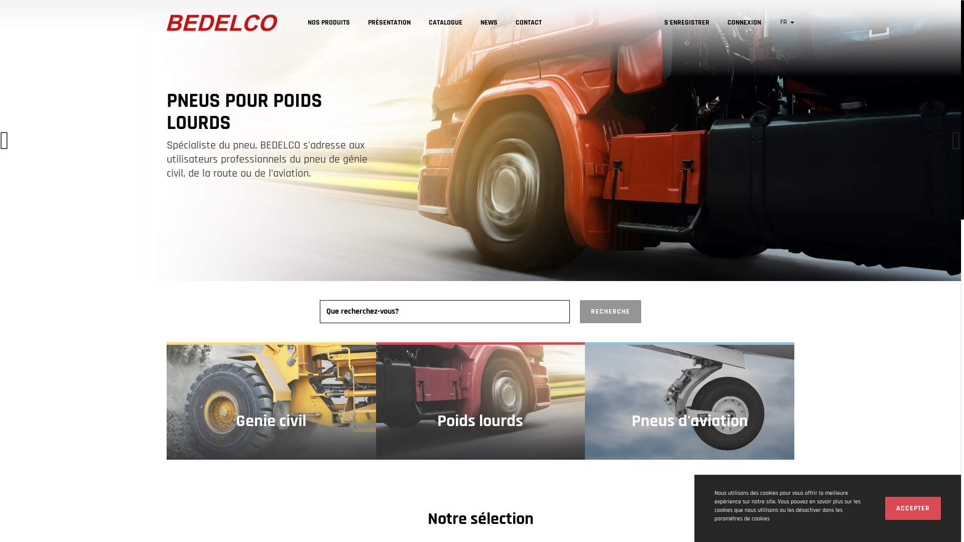 The width and height of the screenshot is (964, 542). What do you see at coordinates (329, 23) in the screenshot?
I see `NOS PRODUITS` at bounding box center [329, 23].